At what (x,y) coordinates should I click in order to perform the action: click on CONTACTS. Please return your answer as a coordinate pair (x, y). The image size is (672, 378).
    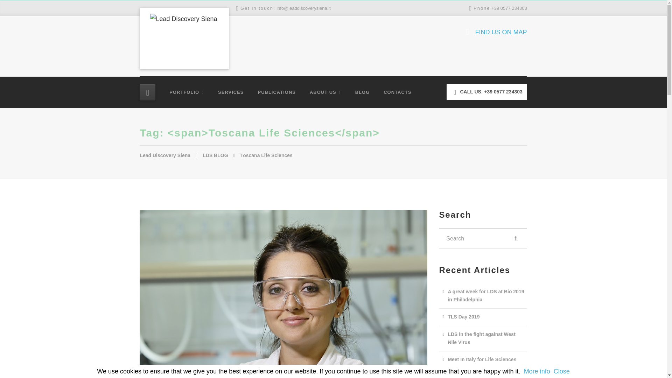
    Looking at the image, I should click on (397, 92).